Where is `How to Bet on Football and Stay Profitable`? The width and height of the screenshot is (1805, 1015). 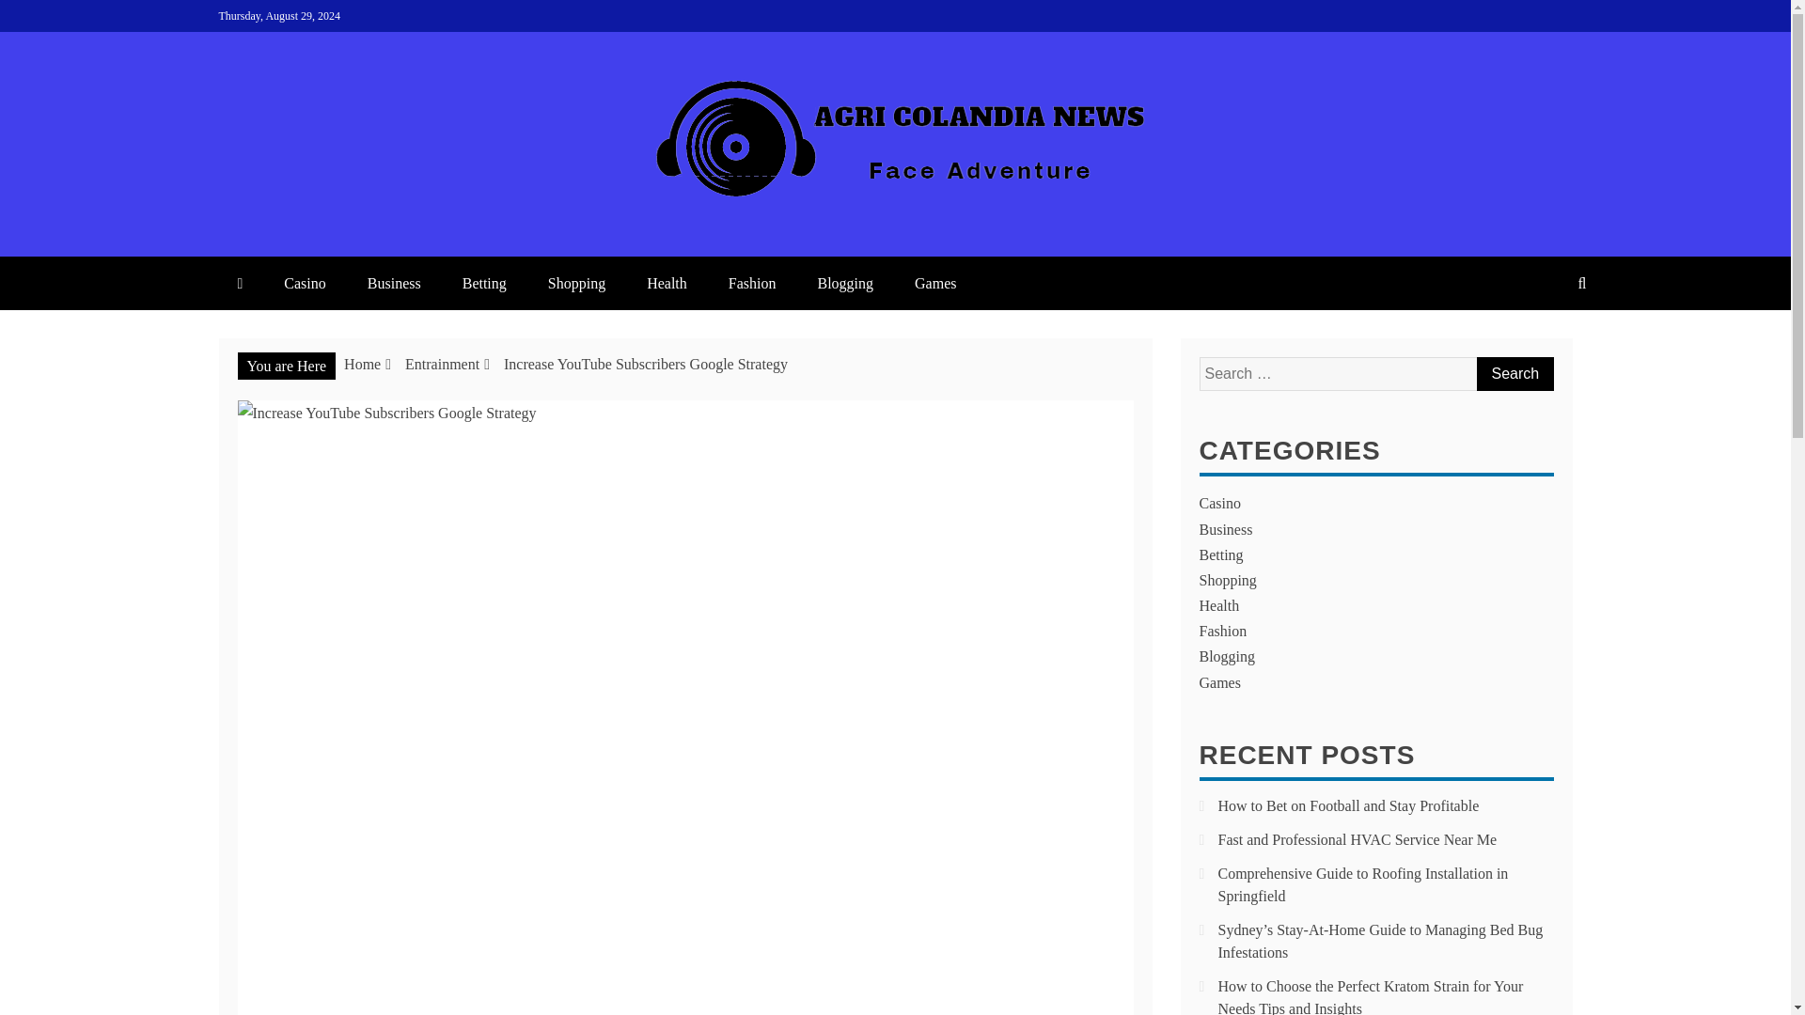
How to Bet on Football and Stay Profitable is located at coordinates (1349, 805).